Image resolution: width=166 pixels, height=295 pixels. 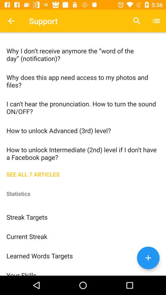 What do you see at coordinates (83, 236) in the screenshot?
I see `open current streak item` at bounding box center [83, 236].